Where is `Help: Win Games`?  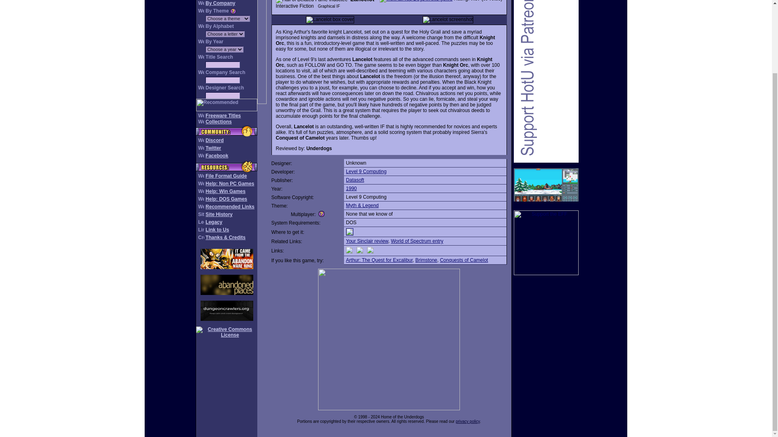
Help: Win Games is located at coordinates (225, 191).